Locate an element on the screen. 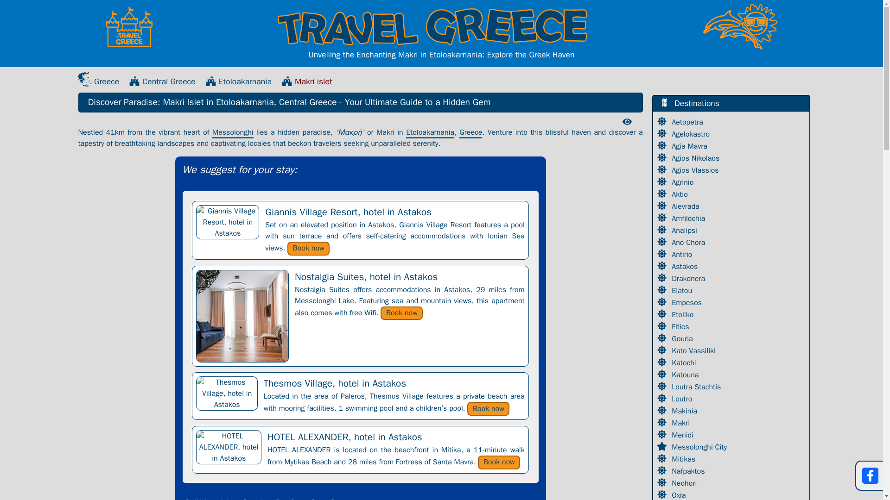 This screenshot has width=890, height=500. Drakonera is located at coordinates (690, 279).